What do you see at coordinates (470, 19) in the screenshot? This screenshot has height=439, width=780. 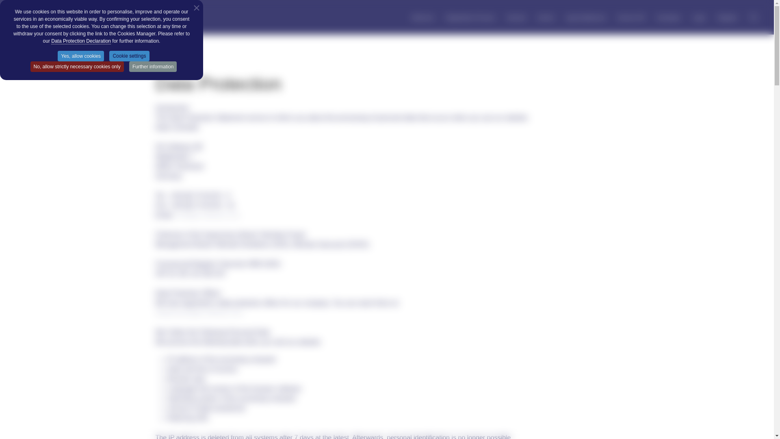 I see `Registration Process` at bounding box center [470, 19].